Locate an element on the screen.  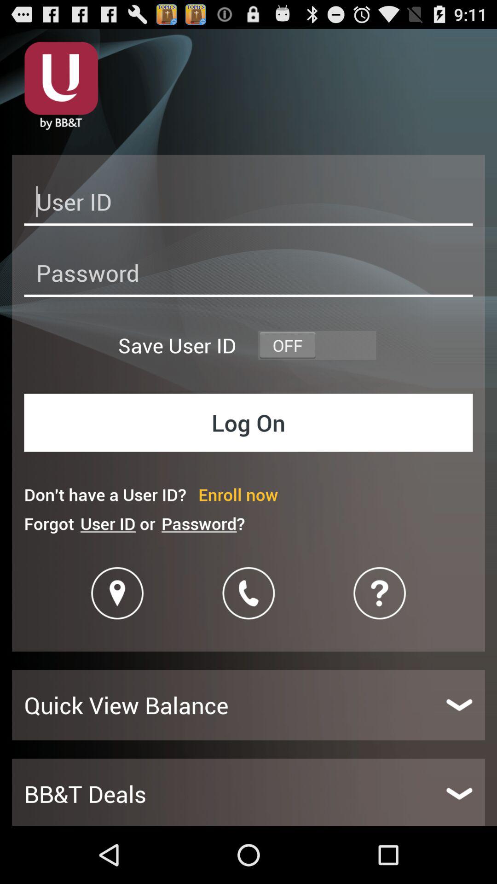
tap item above password? is located at coordinates (238, 494).